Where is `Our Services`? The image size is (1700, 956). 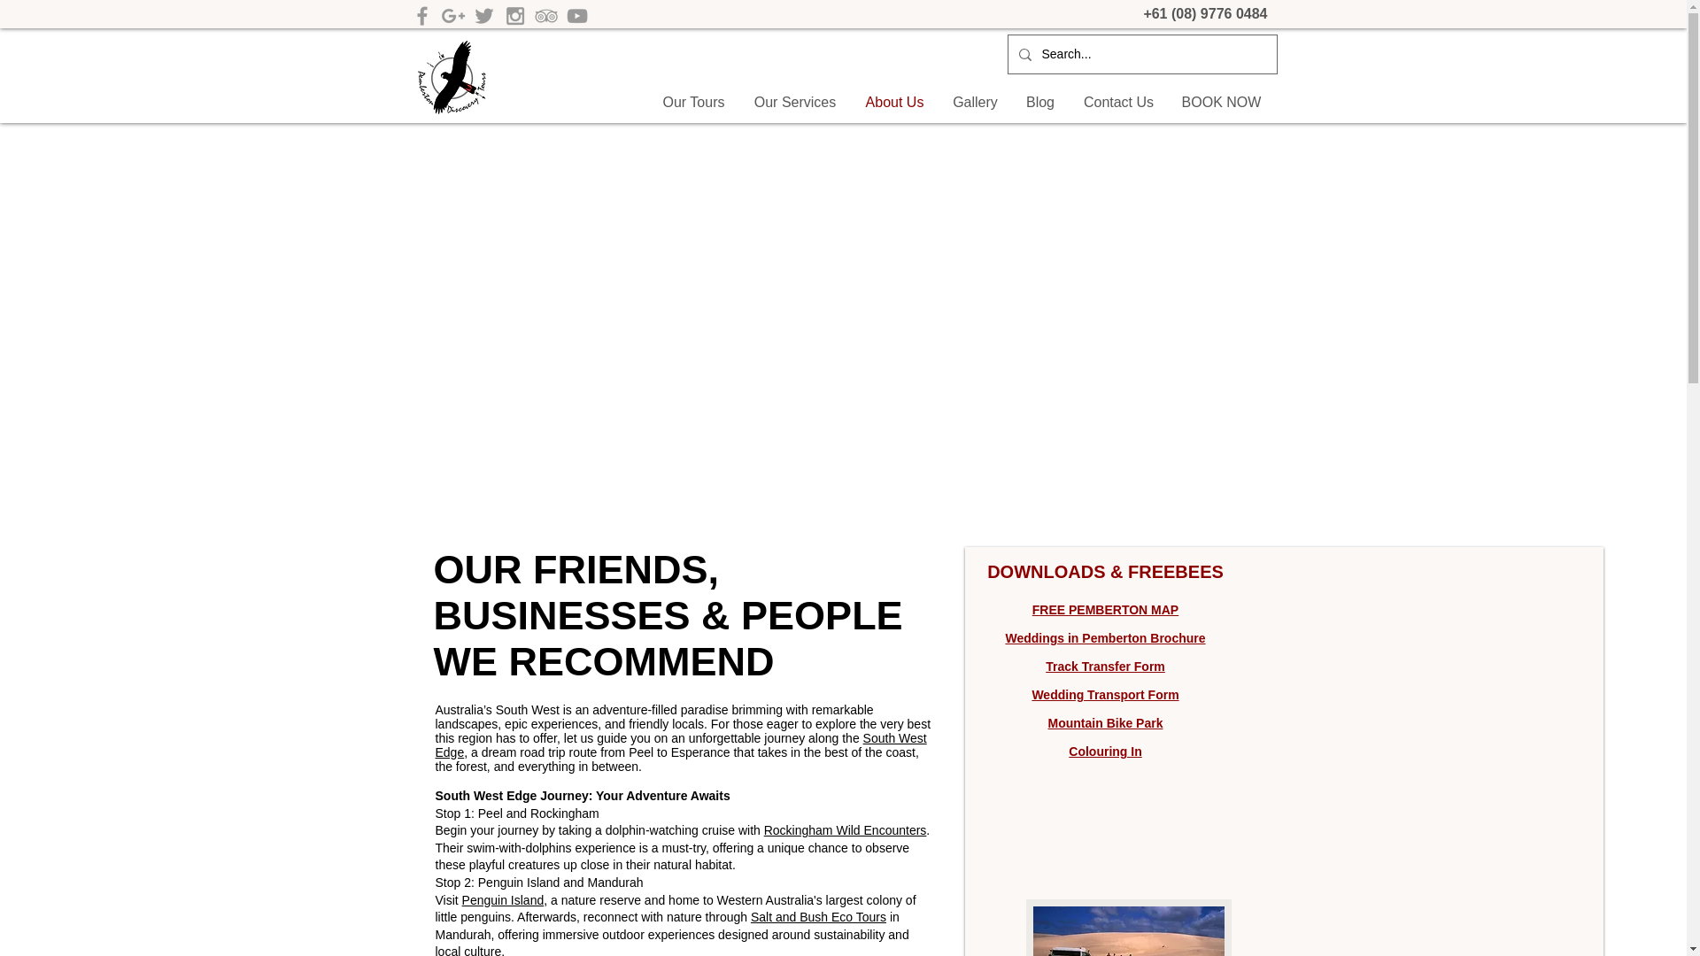 Our Services is located at coordinates (795, 103).